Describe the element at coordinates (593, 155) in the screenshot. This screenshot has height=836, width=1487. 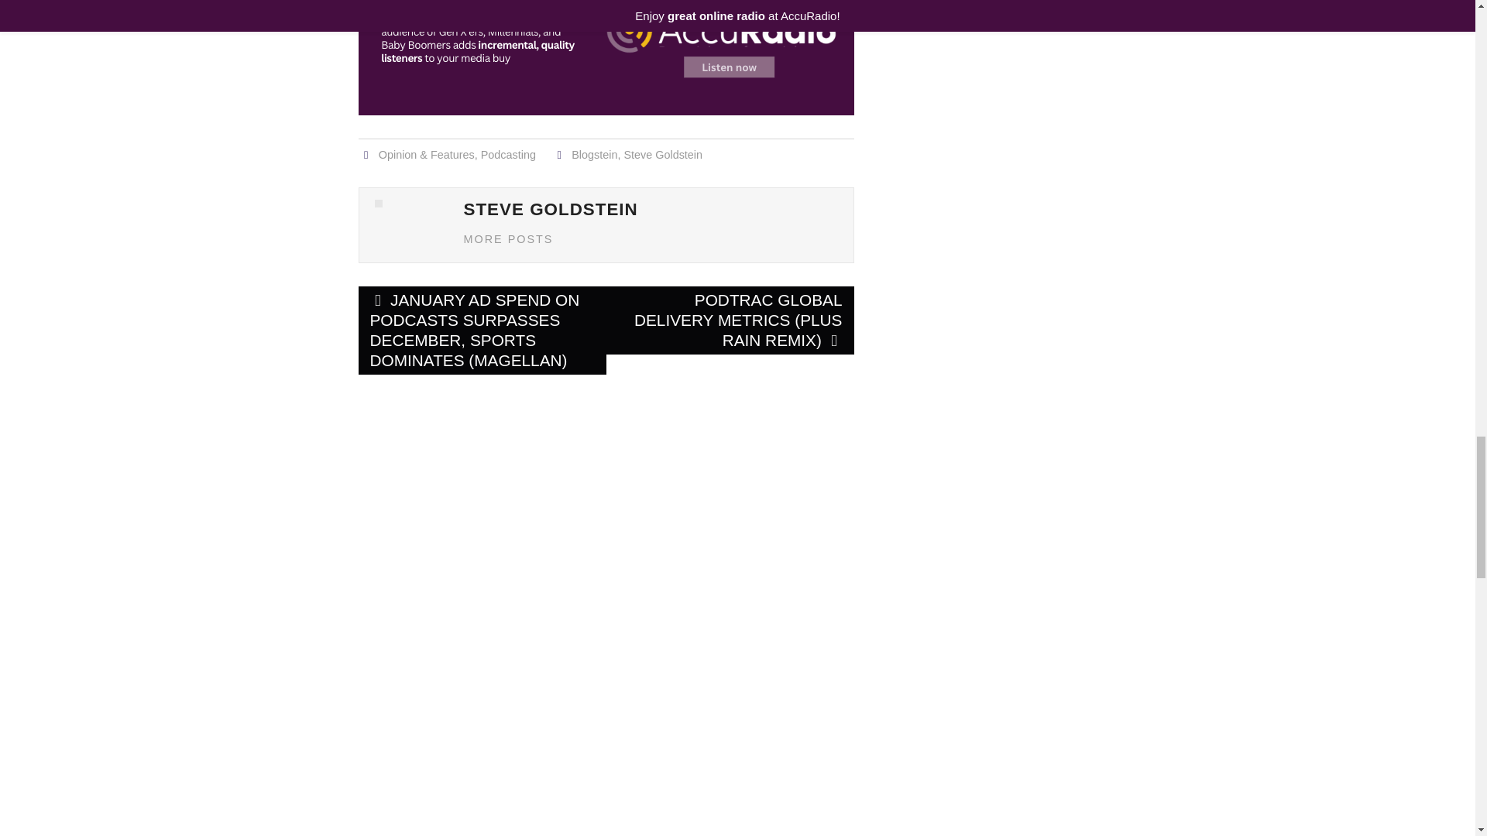
I see `Blogstein` at that location.